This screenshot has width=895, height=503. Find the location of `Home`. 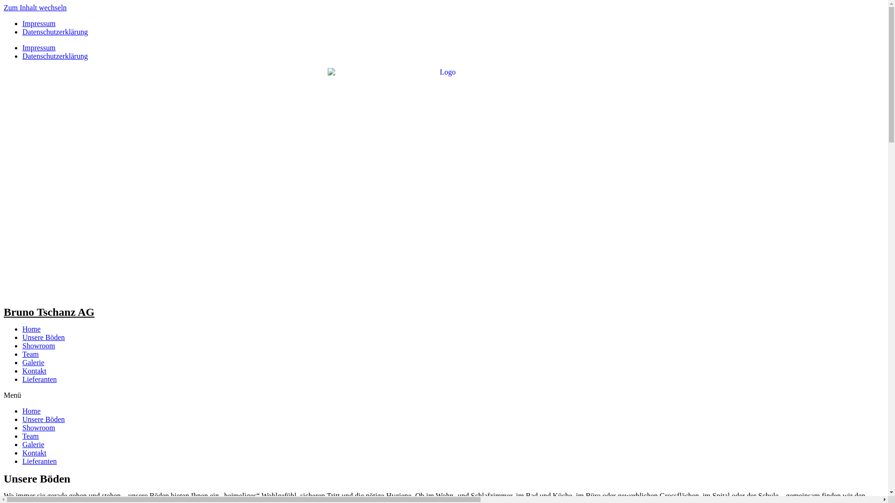

Home is located at coordinates (32, 411).